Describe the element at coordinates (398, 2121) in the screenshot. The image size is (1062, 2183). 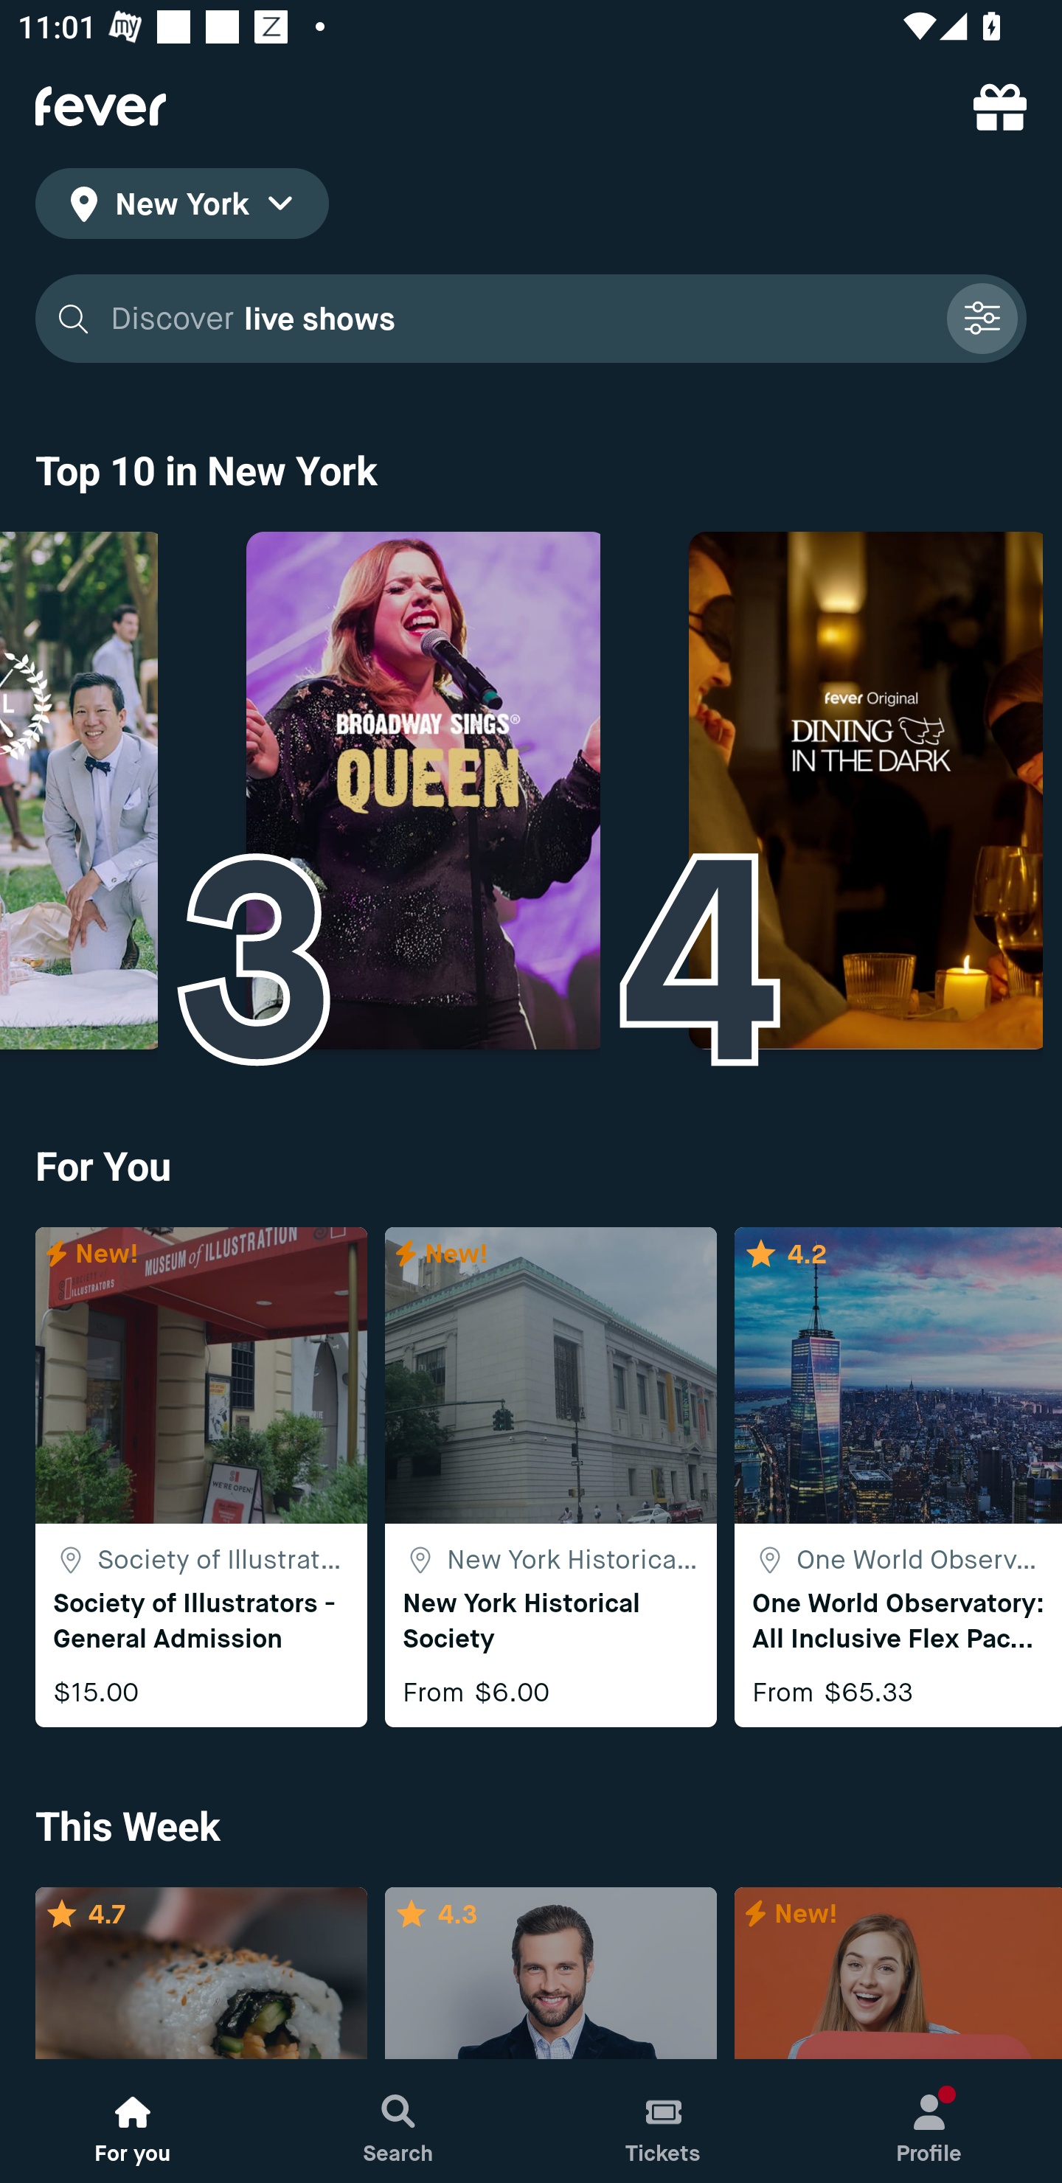
I see `Search` at that location.